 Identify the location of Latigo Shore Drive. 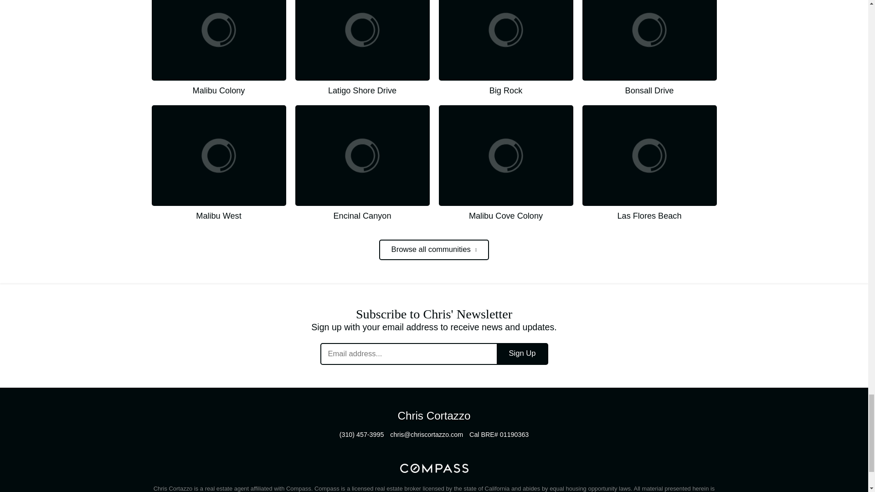
(362, 48).